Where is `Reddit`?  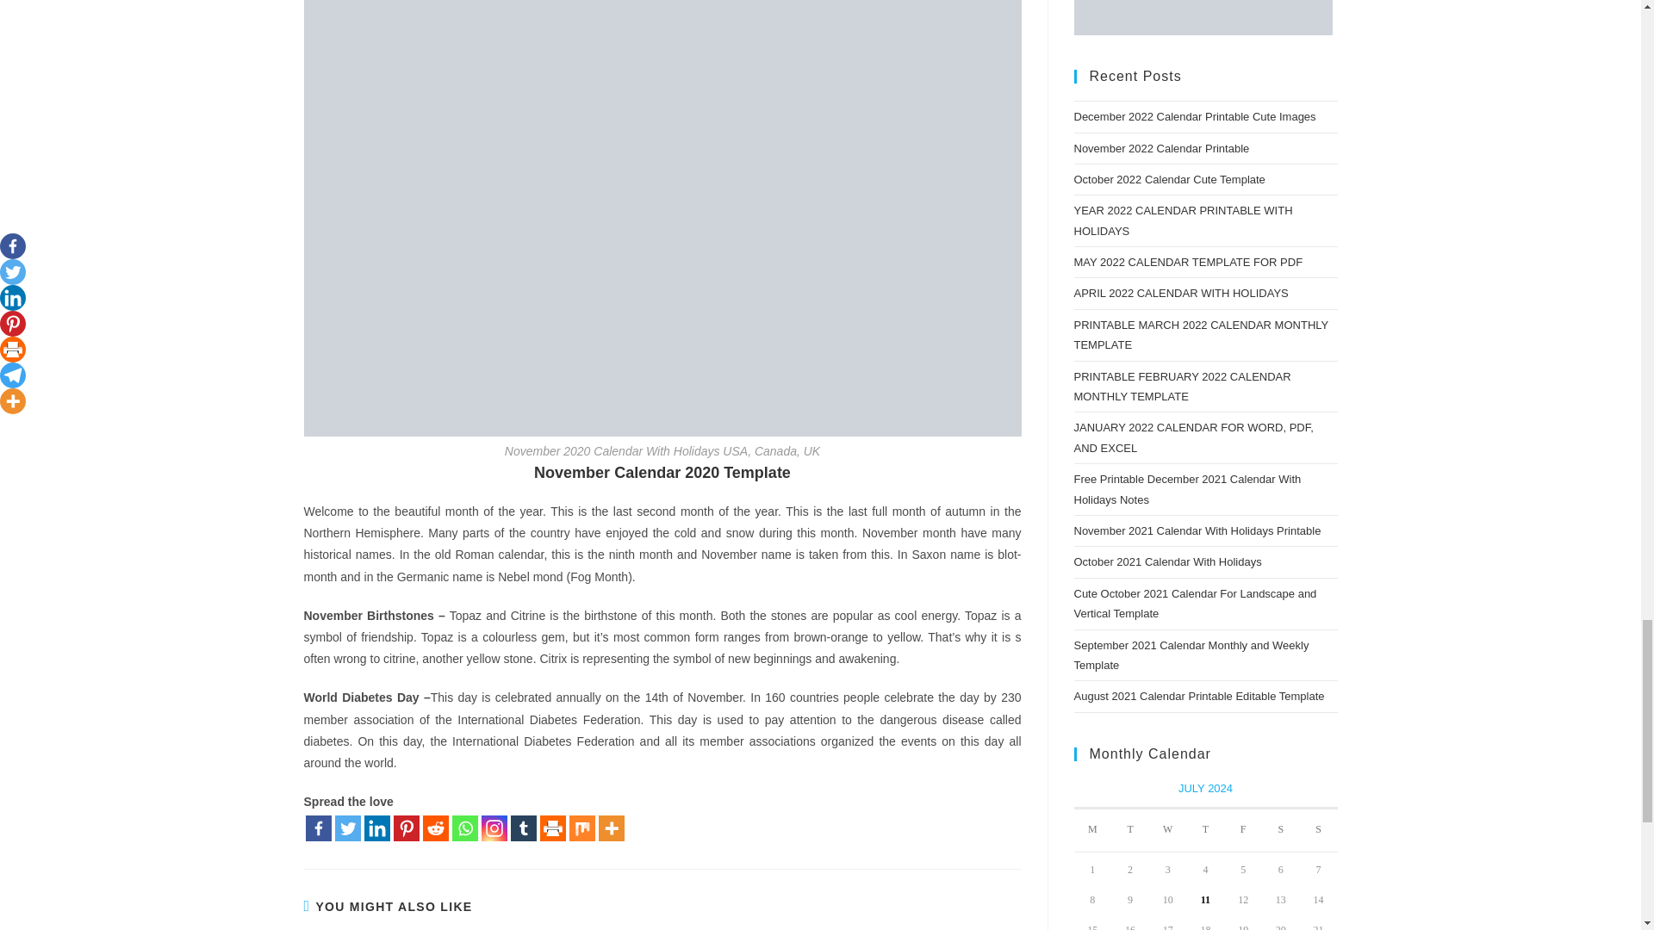 Reddit is located at coordinates (434, 828).